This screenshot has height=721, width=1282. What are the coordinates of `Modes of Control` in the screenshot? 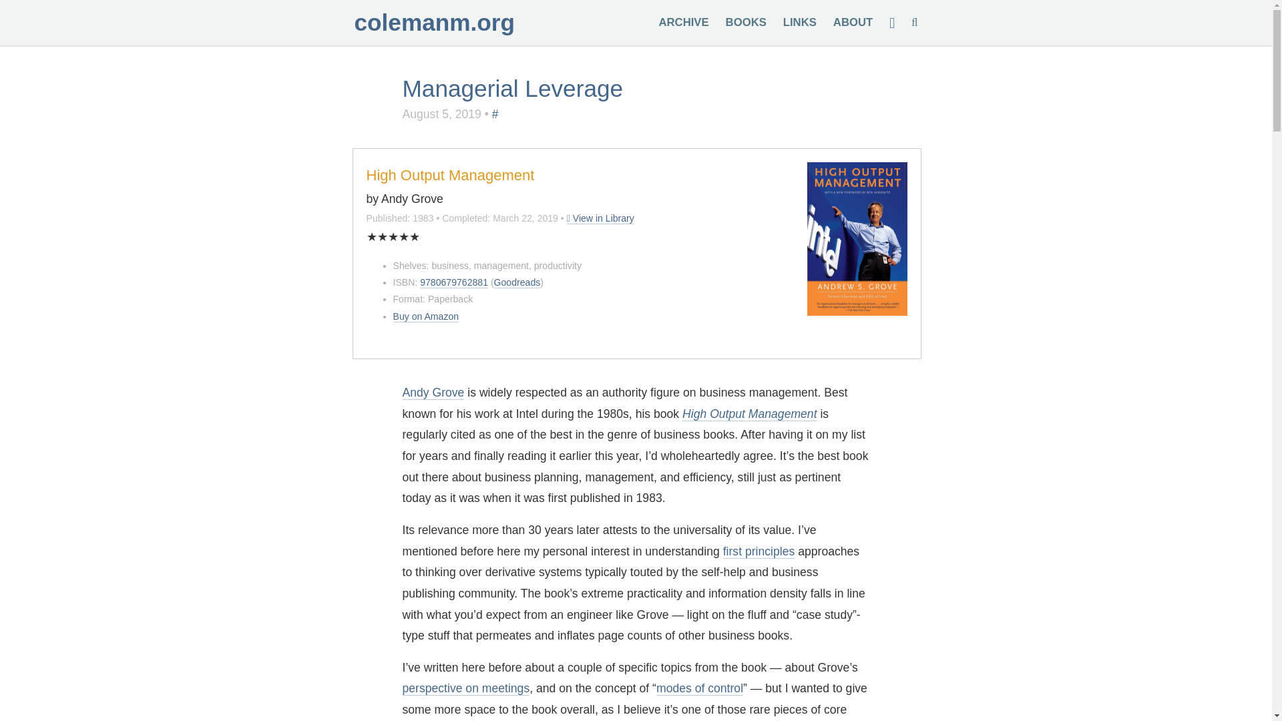 It's located at (700, 688).